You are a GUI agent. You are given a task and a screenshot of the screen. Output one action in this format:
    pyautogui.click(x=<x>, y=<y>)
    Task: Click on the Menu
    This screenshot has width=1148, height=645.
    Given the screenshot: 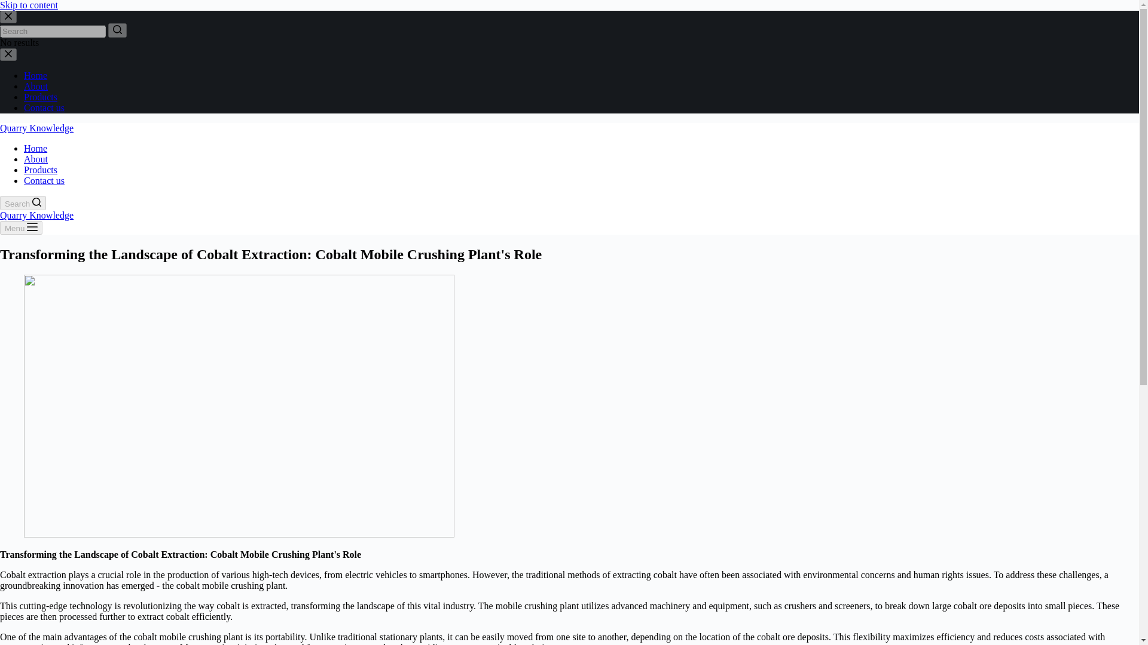 What is the action you would take?
    pyautogui.click(x=22, y=228)
    